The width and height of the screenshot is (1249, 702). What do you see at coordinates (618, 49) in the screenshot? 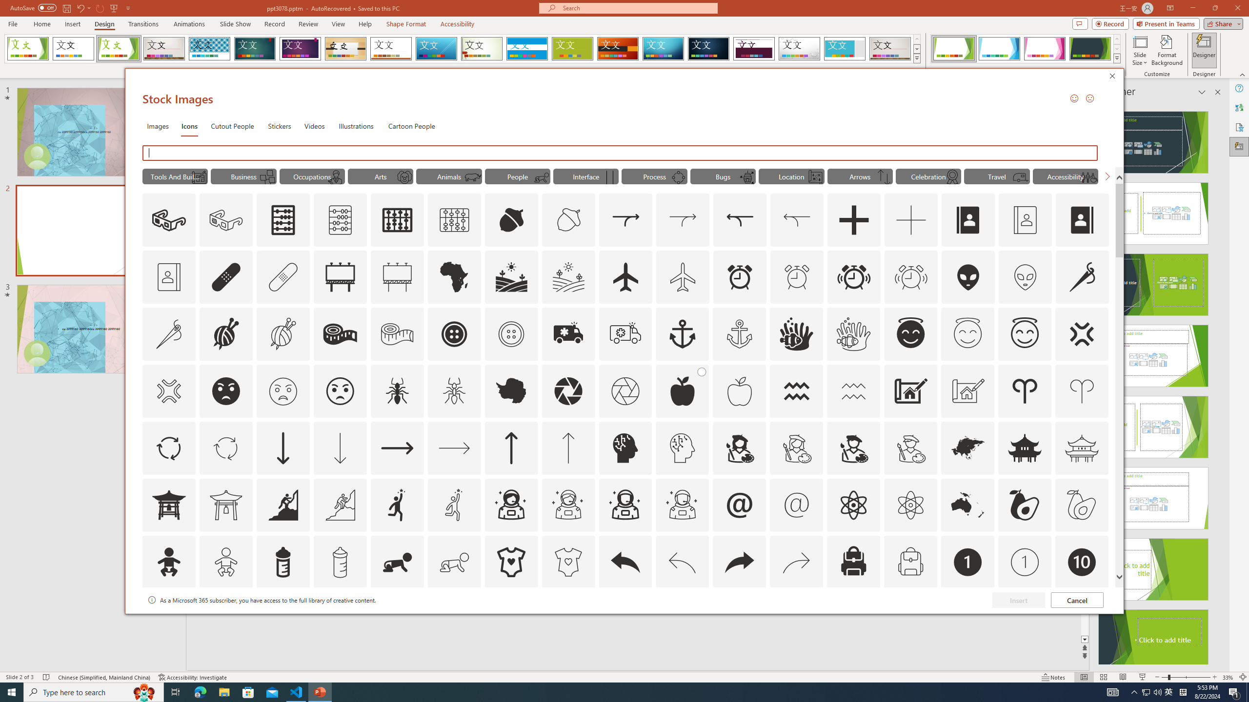
I see `Berlin` at bounding box center [618, 49].